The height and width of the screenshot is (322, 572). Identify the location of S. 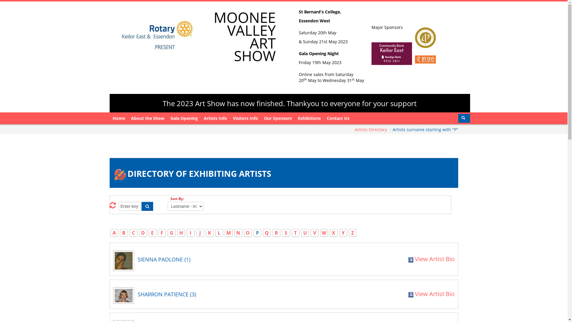
(286, 233).